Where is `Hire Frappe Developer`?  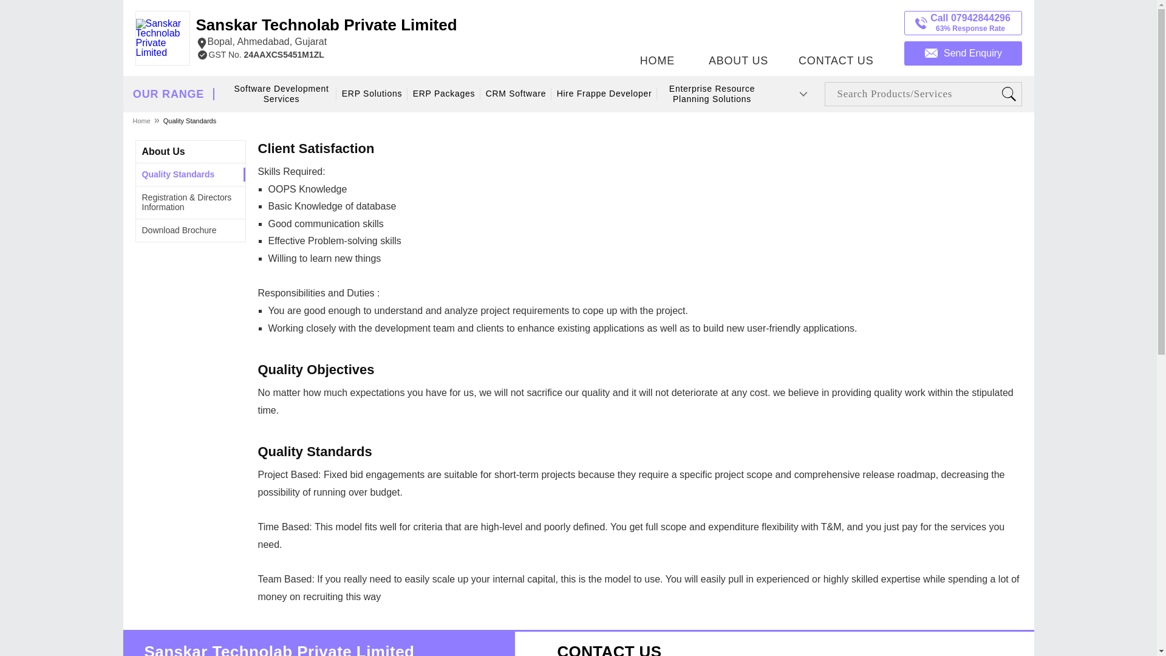
Hire Frappe Developer is located at coordinates (604, 94).